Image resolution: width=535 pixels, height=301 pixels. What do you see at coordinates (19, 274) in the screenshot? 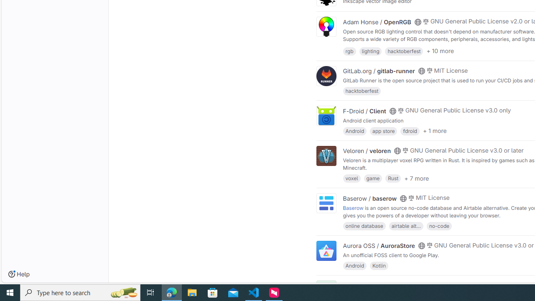
I see `Help` at bounding box center [19, 274].